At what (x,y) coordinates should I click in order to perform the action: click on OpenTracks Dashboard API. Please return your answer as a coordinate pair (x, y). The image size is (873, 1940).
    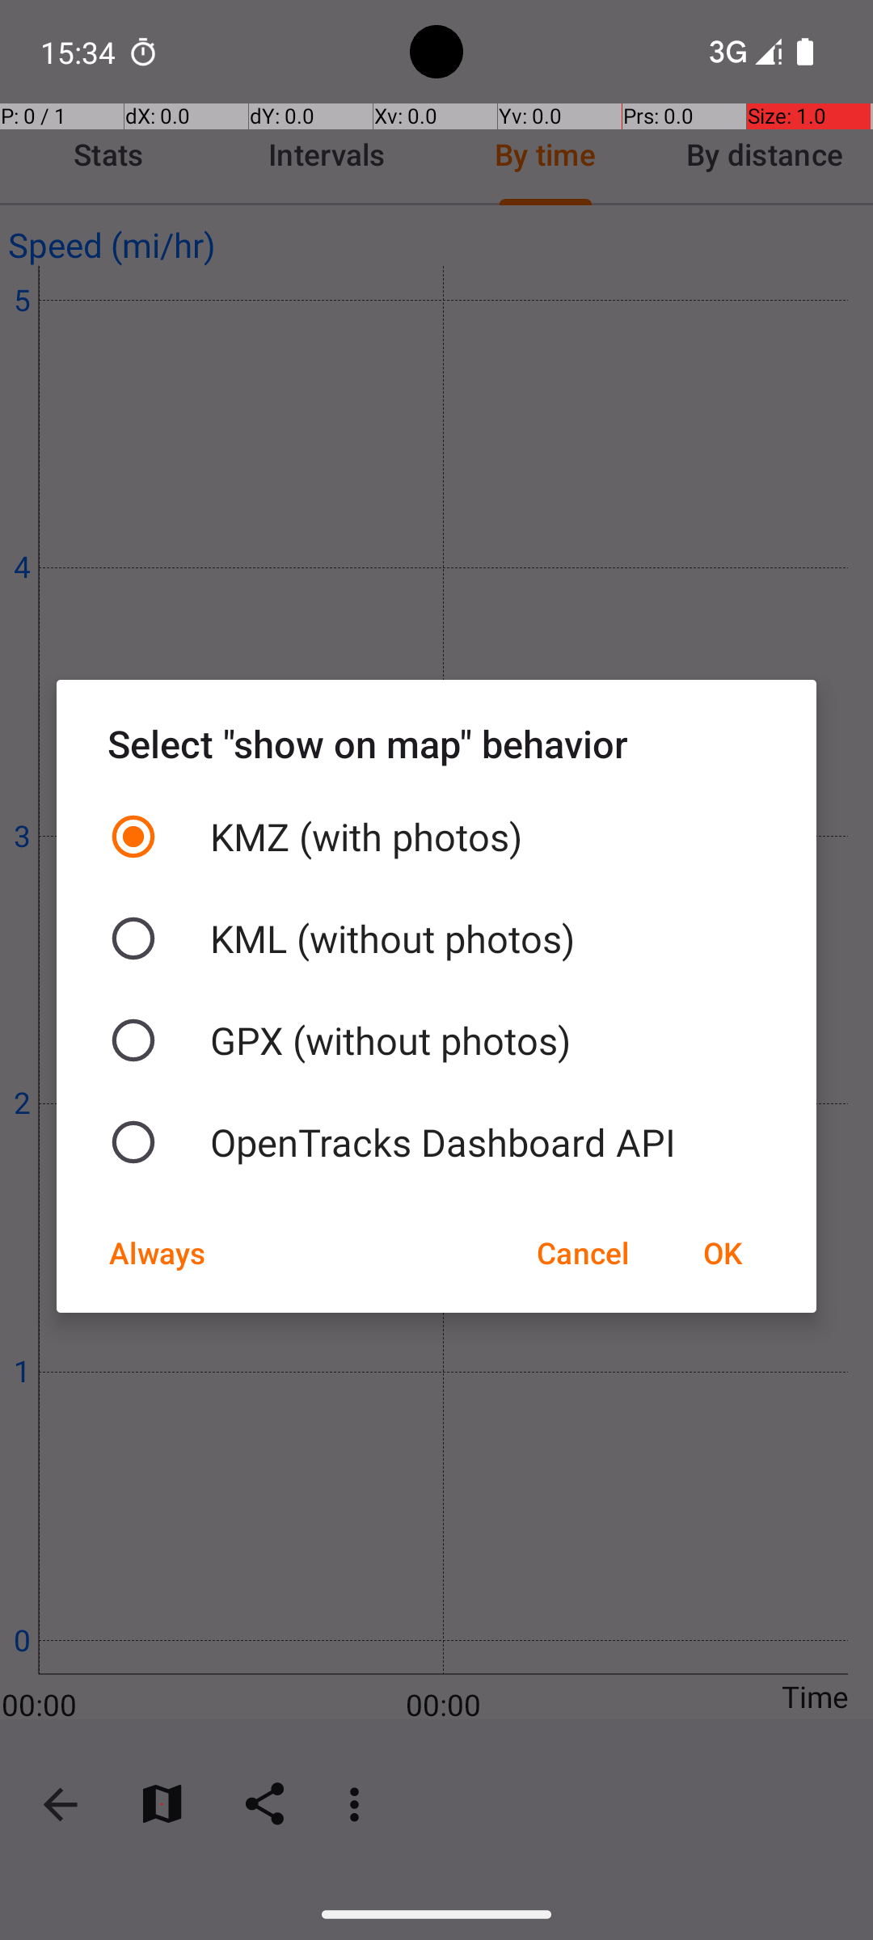
    Looking at the image, I should click on (436, 1142).